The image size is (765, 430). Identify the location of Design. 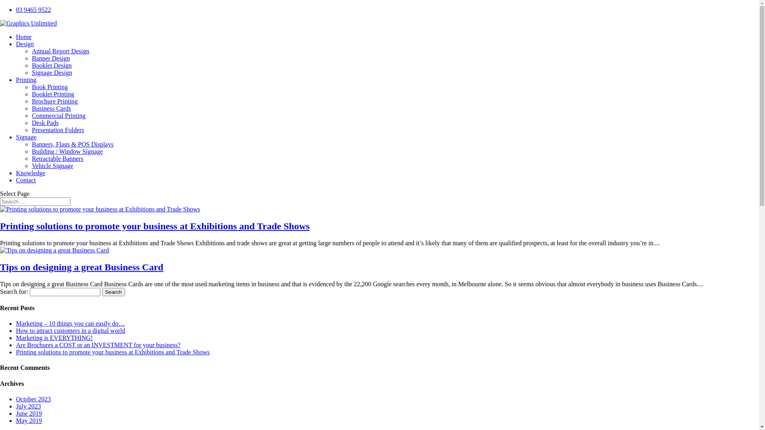
(25, 44).